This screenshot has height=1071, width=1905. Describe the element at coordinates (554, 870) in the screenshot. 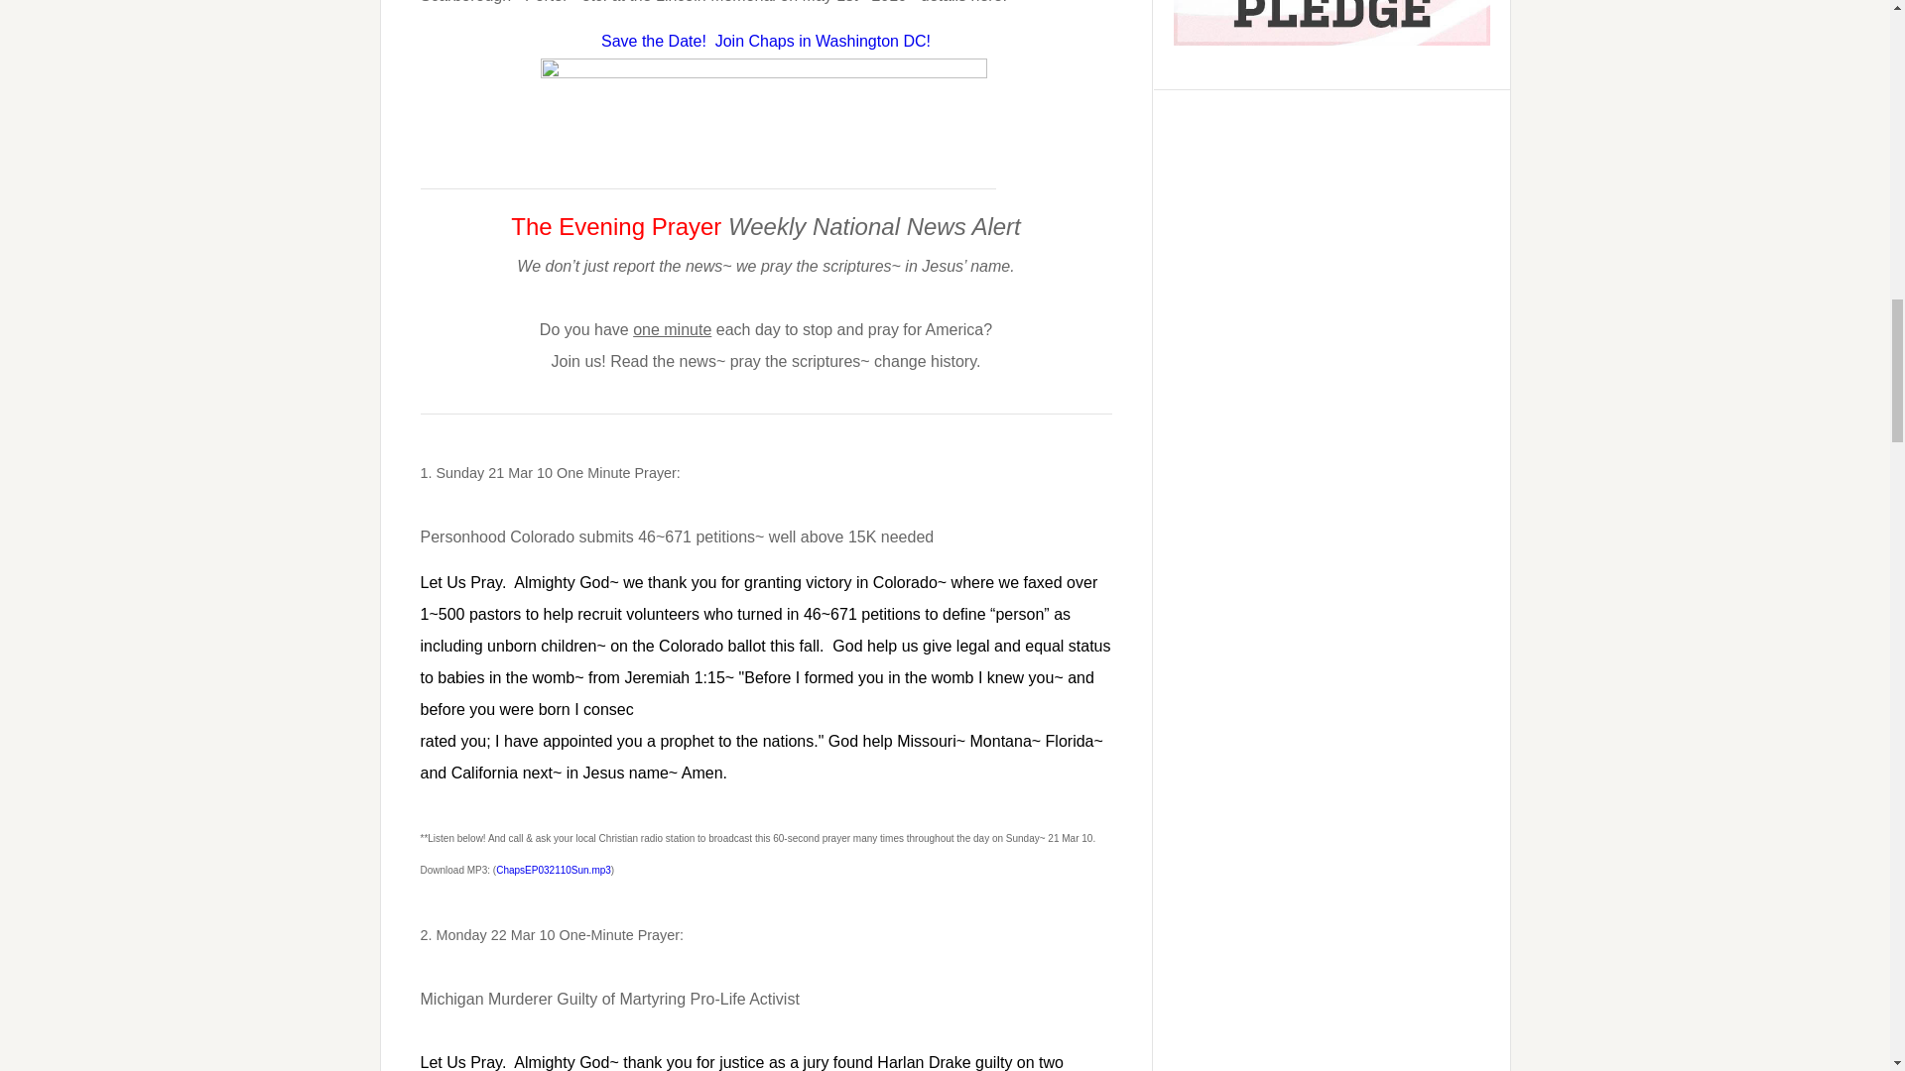

I see `ChapsEP032110Sun.mp3` at that location.